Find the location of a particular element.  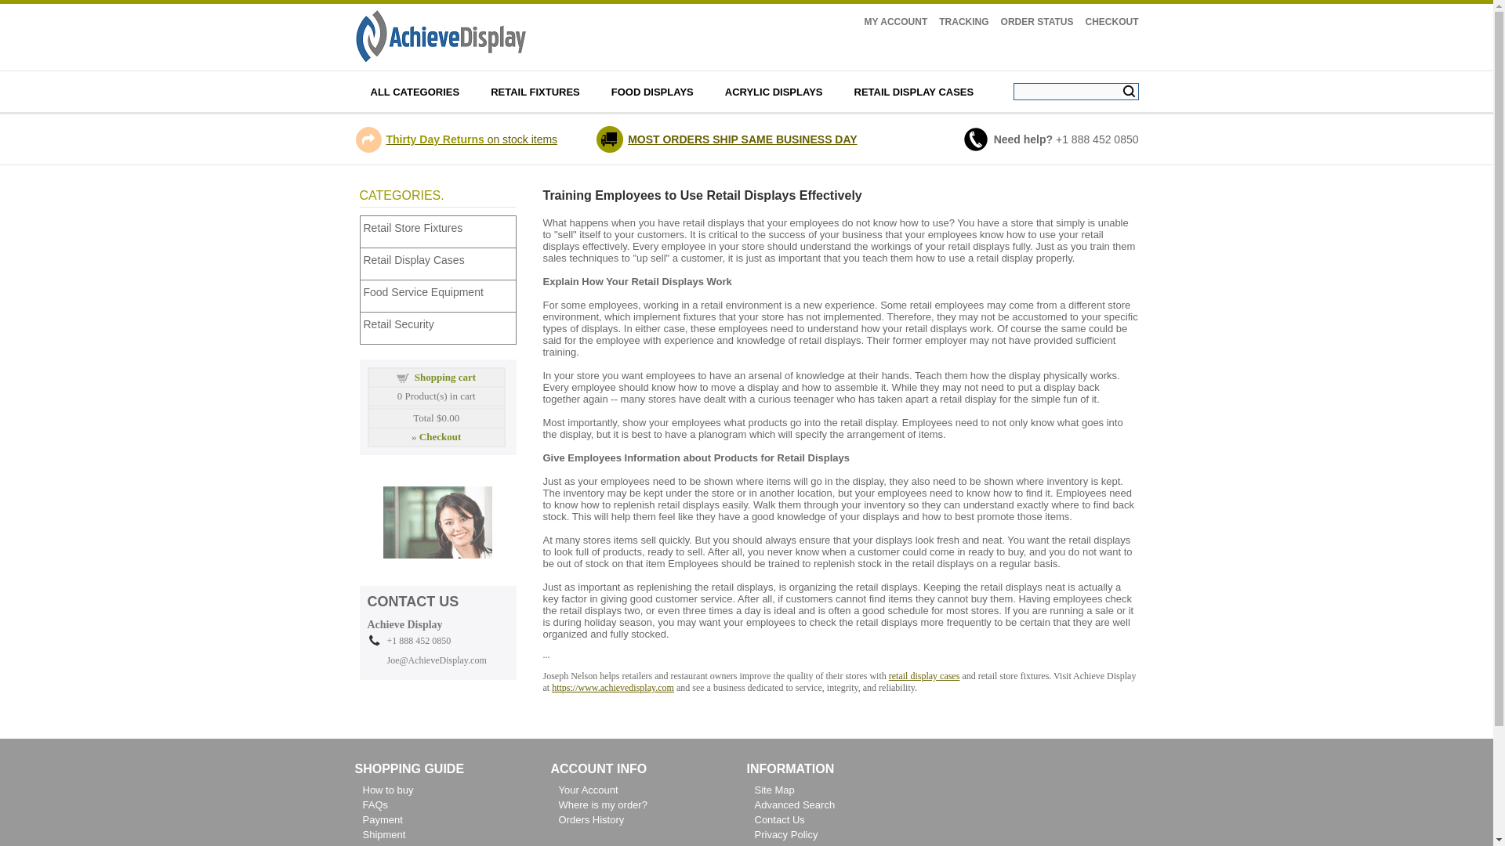

FAQs is located at coordinates (375, 804).